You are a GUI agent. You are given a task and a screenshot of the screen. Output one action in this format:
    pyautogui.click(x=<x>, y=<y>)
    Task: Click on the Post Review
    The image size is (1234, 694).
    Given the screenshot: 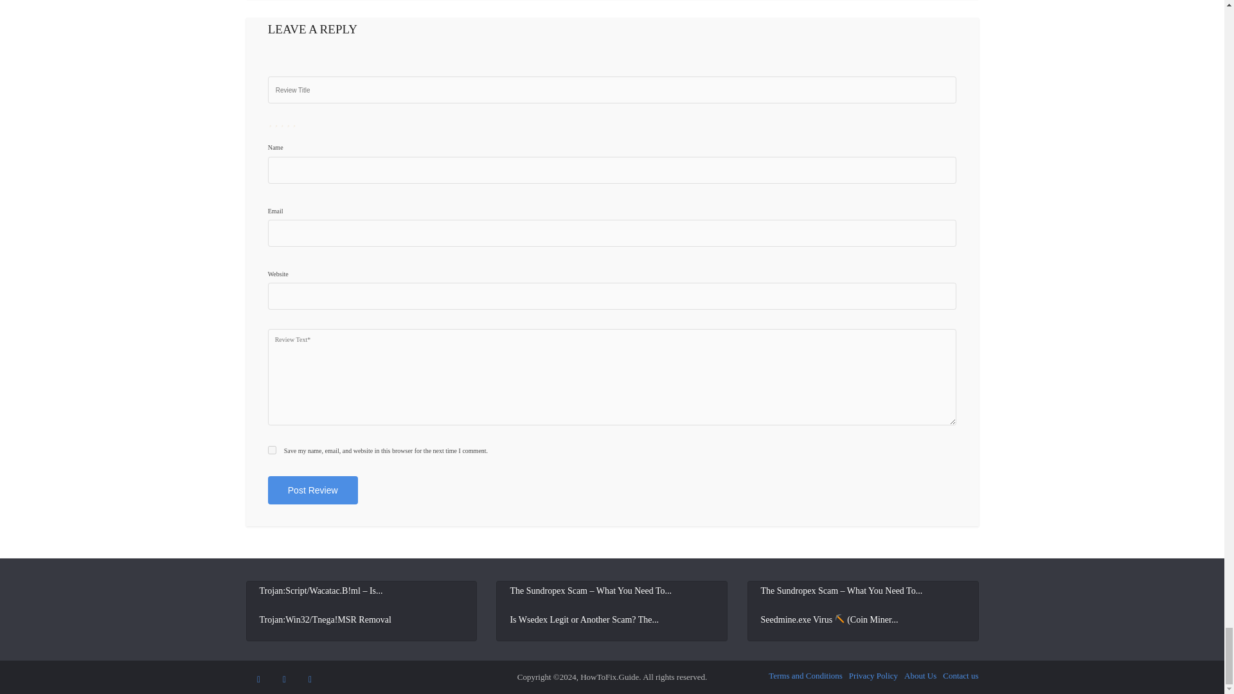 What is the action you would take?
    pyautogui.click(x=312, y=490)
    